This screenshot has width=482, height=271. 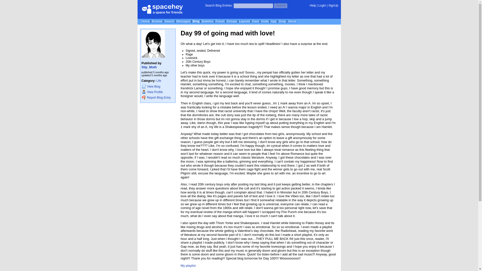 What do you see at coordinates (157, 21) in the screenshot?
I see `Browse` at bounding box center [157, 21].